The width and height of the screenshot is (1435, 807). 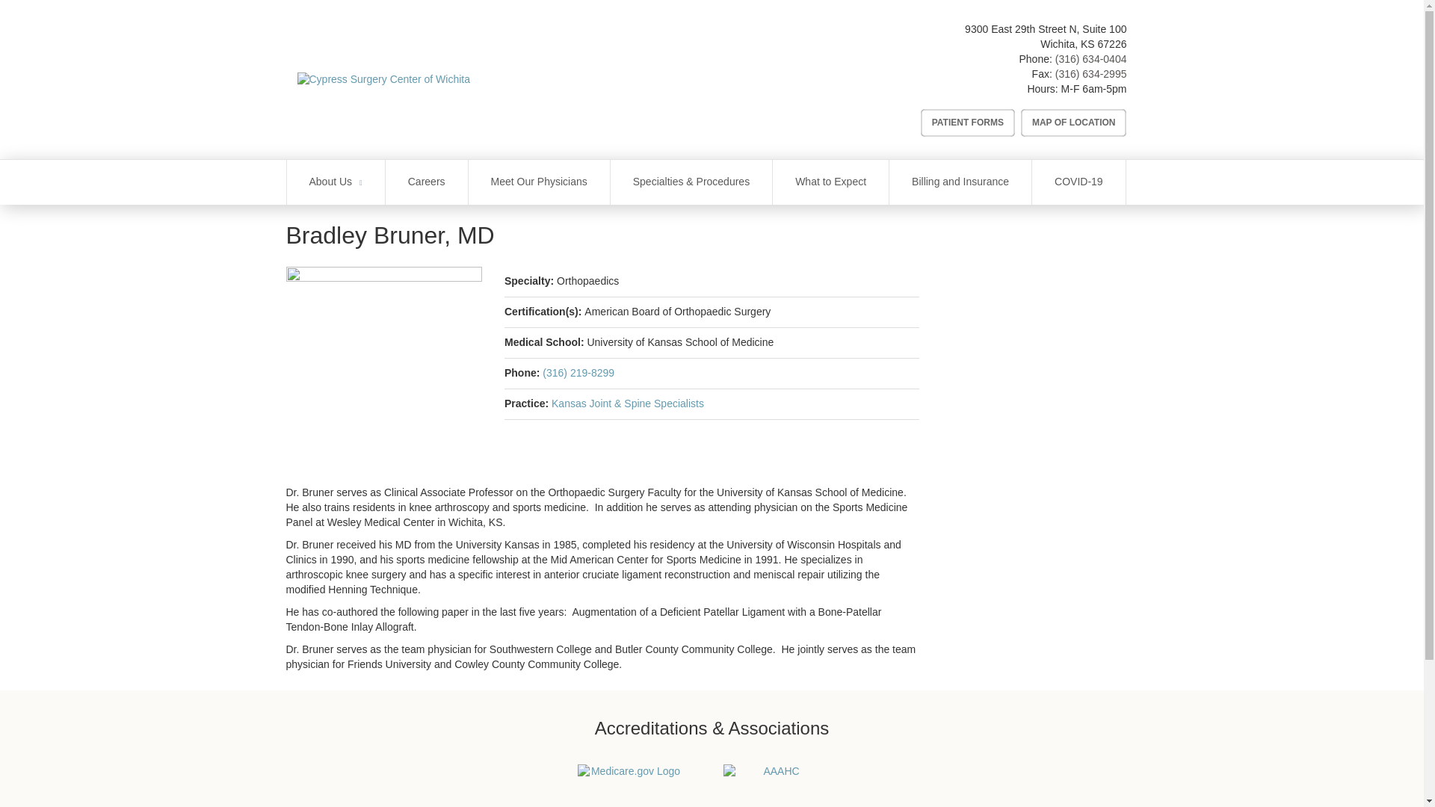 What do you see at coordinates (967, 123) in the screenshot?
I see `PATIENT FORMS` at bounding box center [967, 123].